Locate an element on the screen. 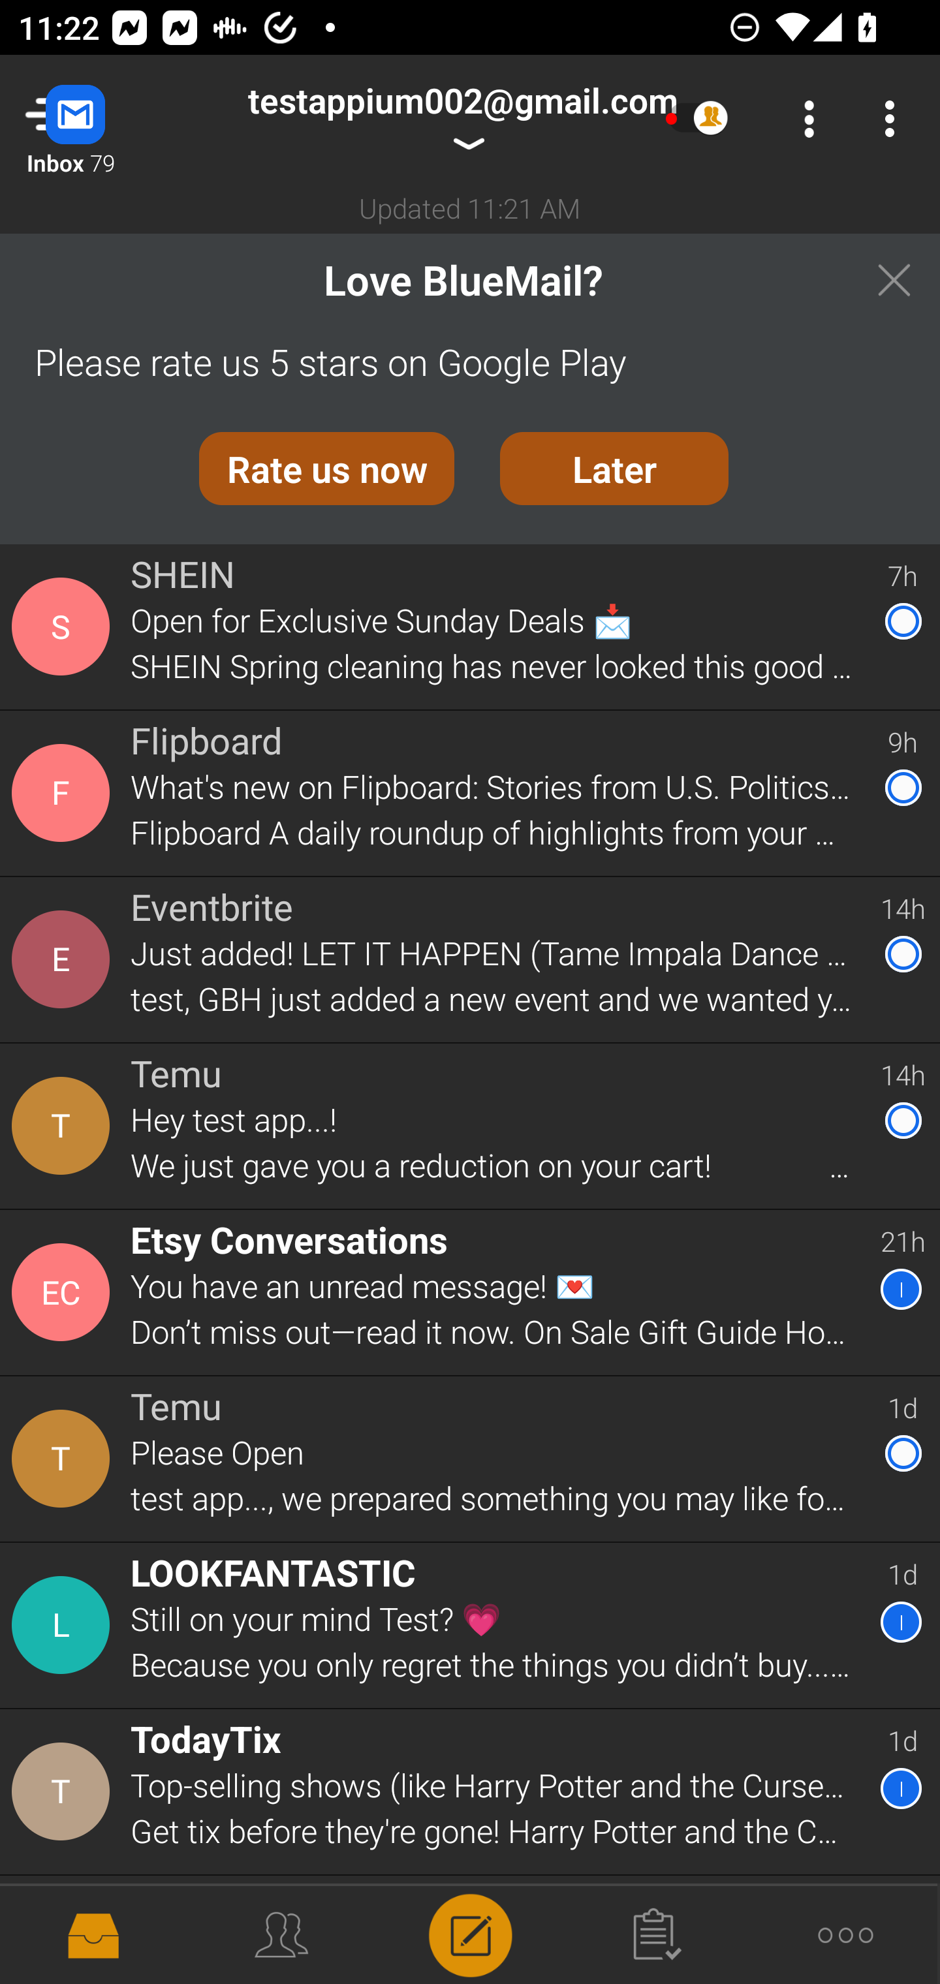 The image size is (940, 1984). More options is located at coordinates (894, 119).